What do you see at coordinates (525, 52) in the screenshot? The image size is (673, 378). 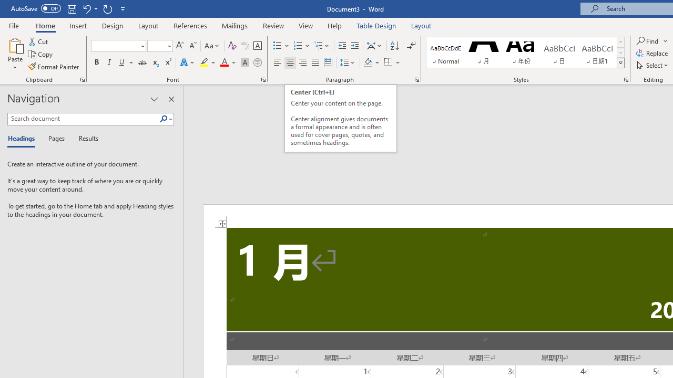 I see `AutomationID: QuickStylesGallery` at bounding box center [525, 52].